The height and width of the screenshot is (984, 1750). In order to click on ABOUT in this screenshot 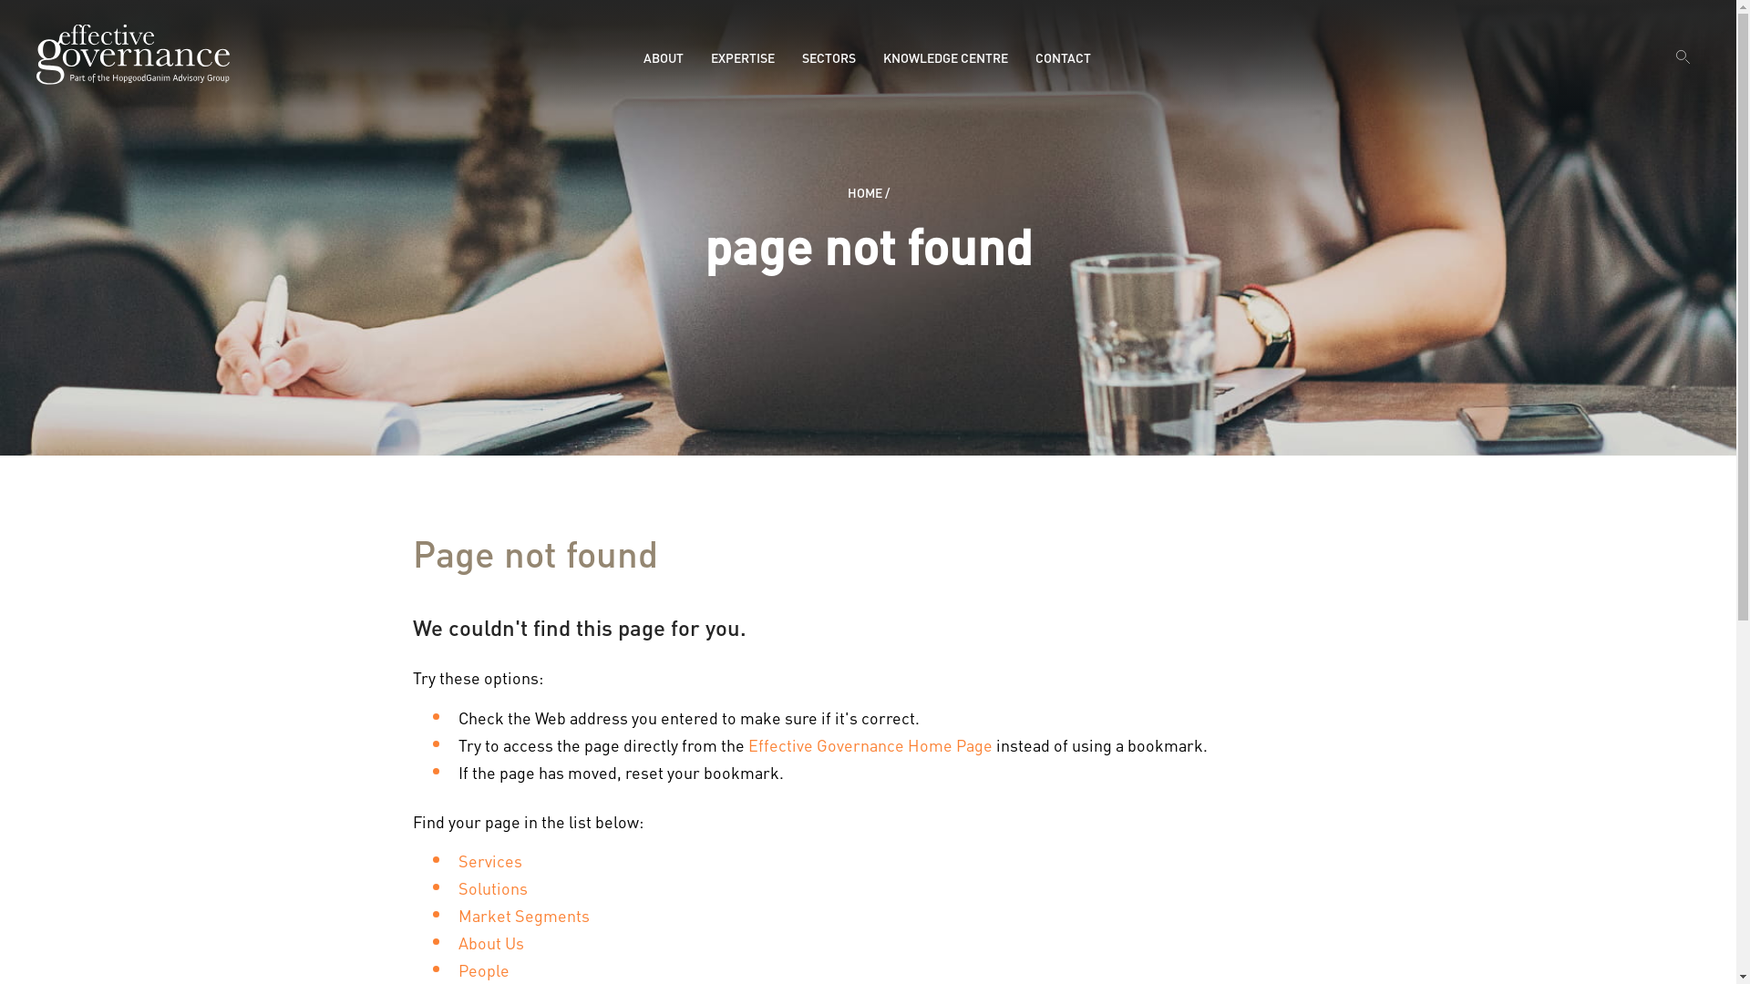, I will do `click(664, 57)`.